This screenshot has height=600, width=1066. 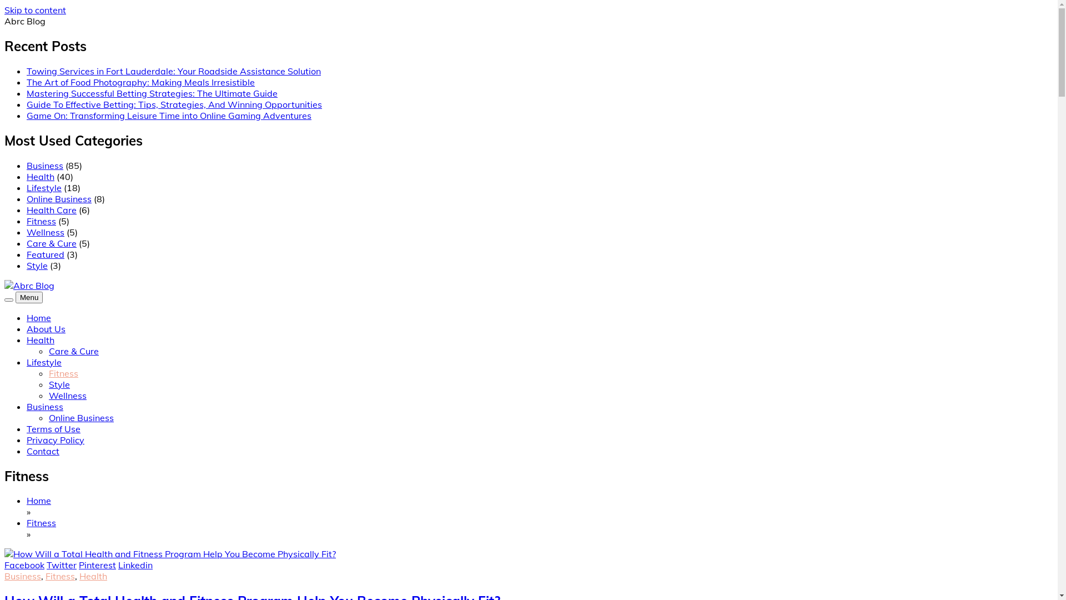 I want to click on Fitness, so click(x=41, y=221).